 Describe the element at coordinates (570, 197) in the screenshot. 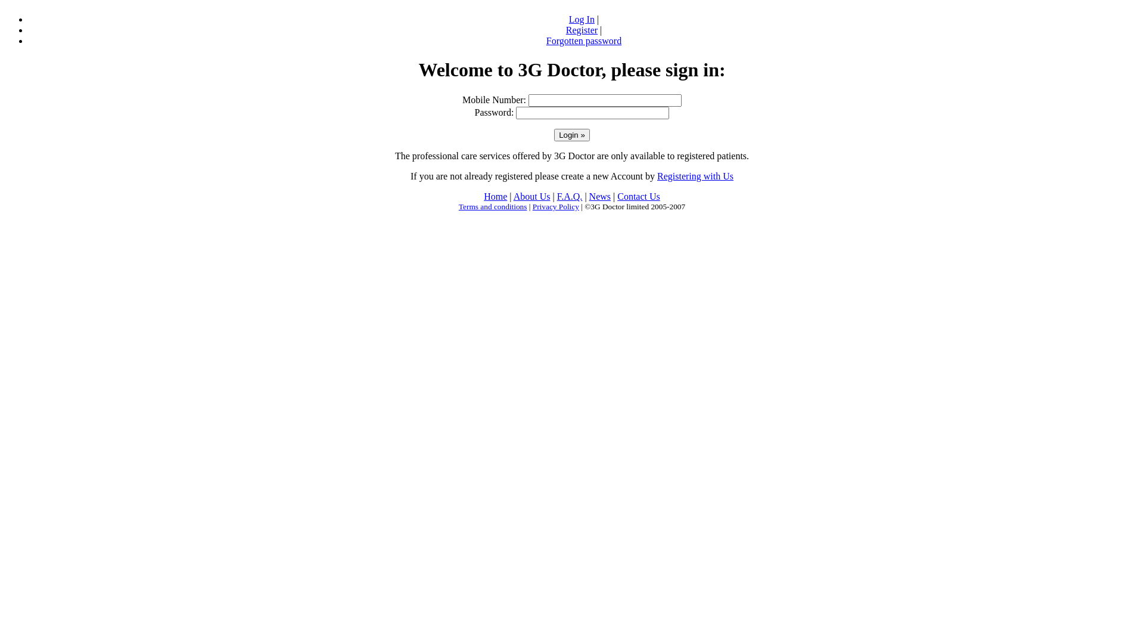

I see `F.A.Q.` at that location.